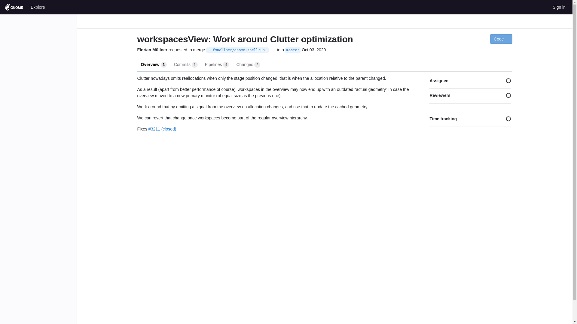 This screenshot has width=577, height=324. What do you see at coordinates (293, 50) in the screenshot?
I see `Code` at bounding box center [293, 50].